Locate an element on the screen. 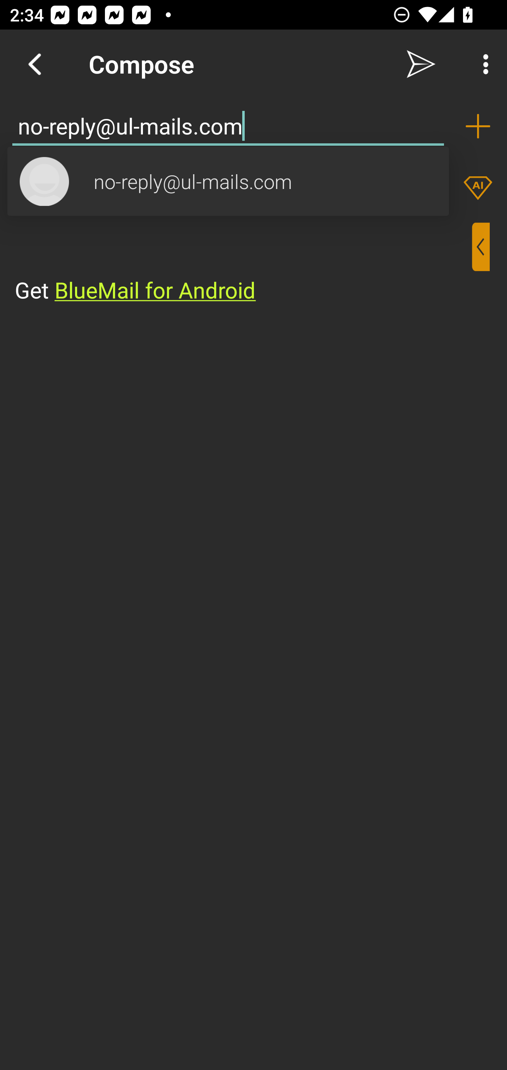  Navigate up is located at coordinates (35, 64).